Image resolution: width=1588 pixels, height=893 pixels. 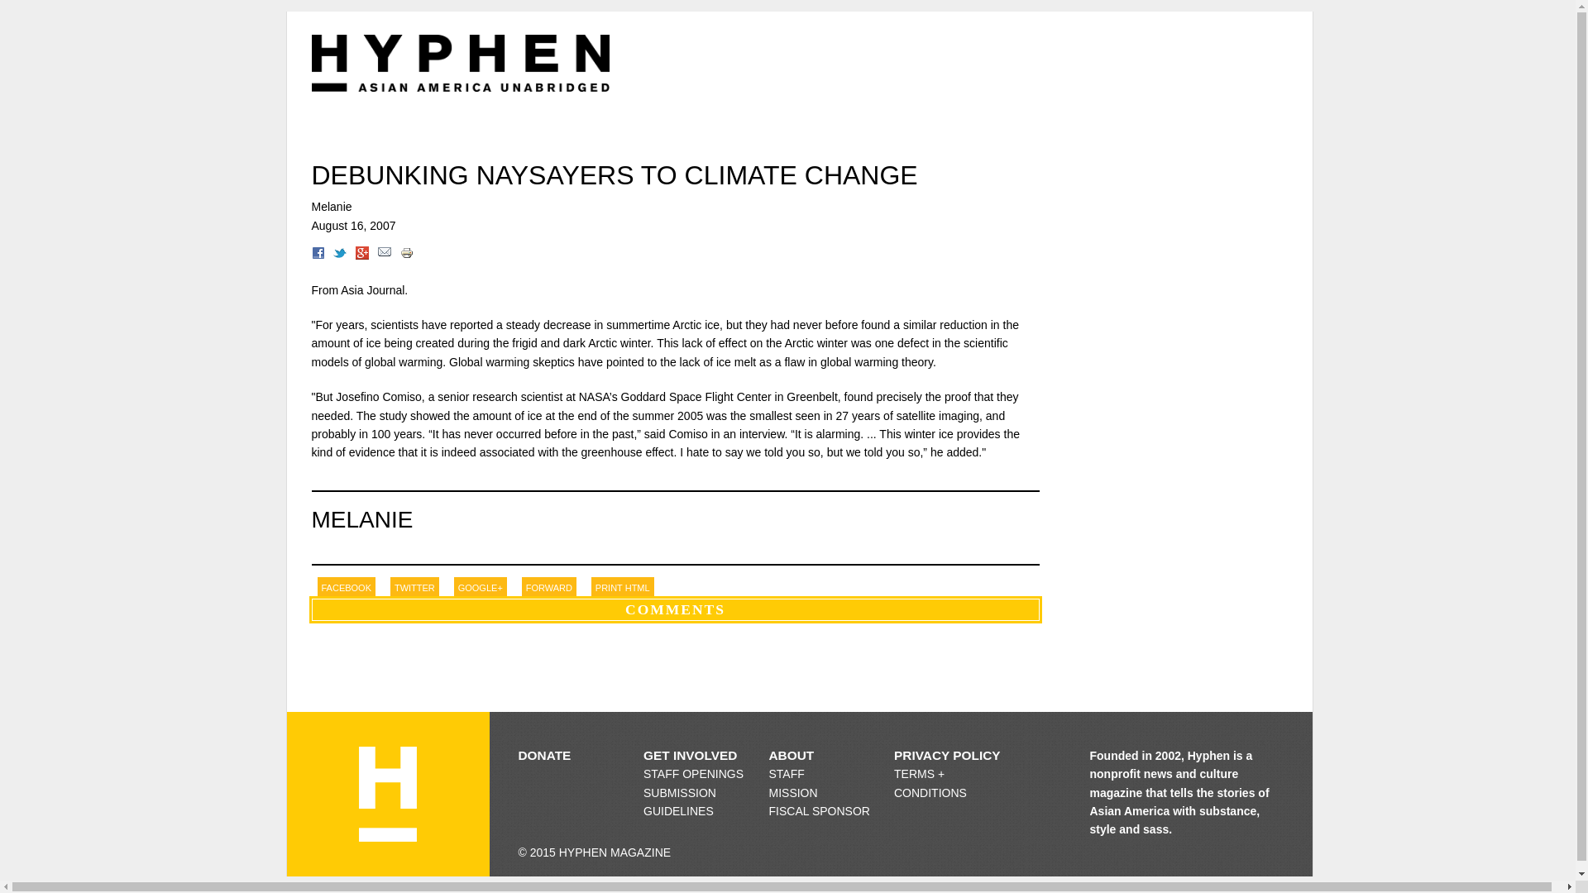 What do you see at coordinates (622, 587) in the screenshot?
I see `PRINT HTML` at bounding box center [622, 587].